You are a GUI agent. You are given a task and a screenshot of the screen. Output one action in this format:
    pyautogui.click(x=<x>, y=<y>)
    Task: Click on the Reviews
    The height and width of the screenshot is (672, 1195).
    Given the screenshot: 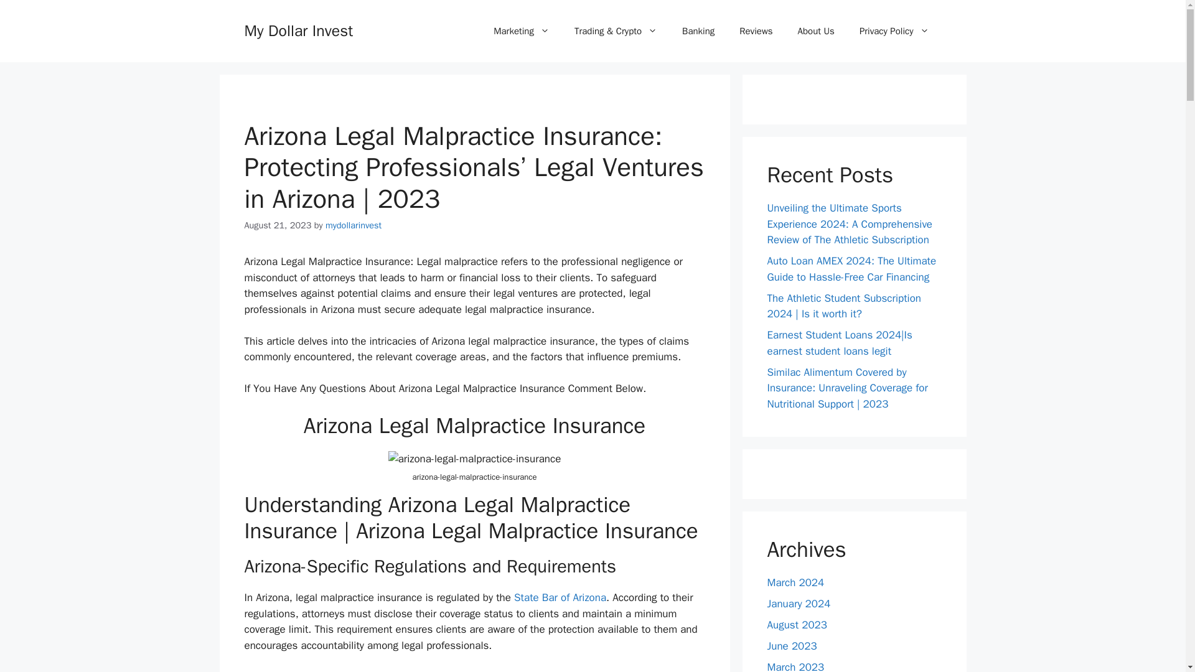 What is the action you would take?
    pyautogui.click(x=756, y=31)
    